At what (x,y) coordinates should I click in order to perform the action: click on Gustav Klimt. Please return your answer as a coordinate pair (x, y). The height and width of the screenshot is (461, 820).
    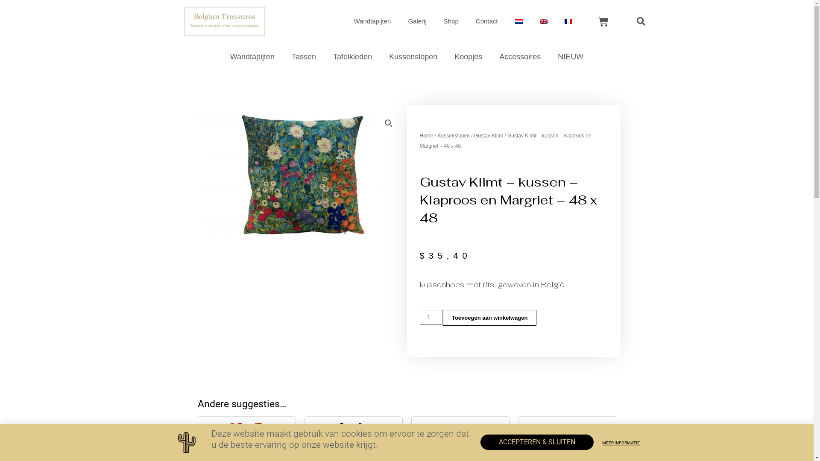
    Looking at the image, I should click on (489, 136).